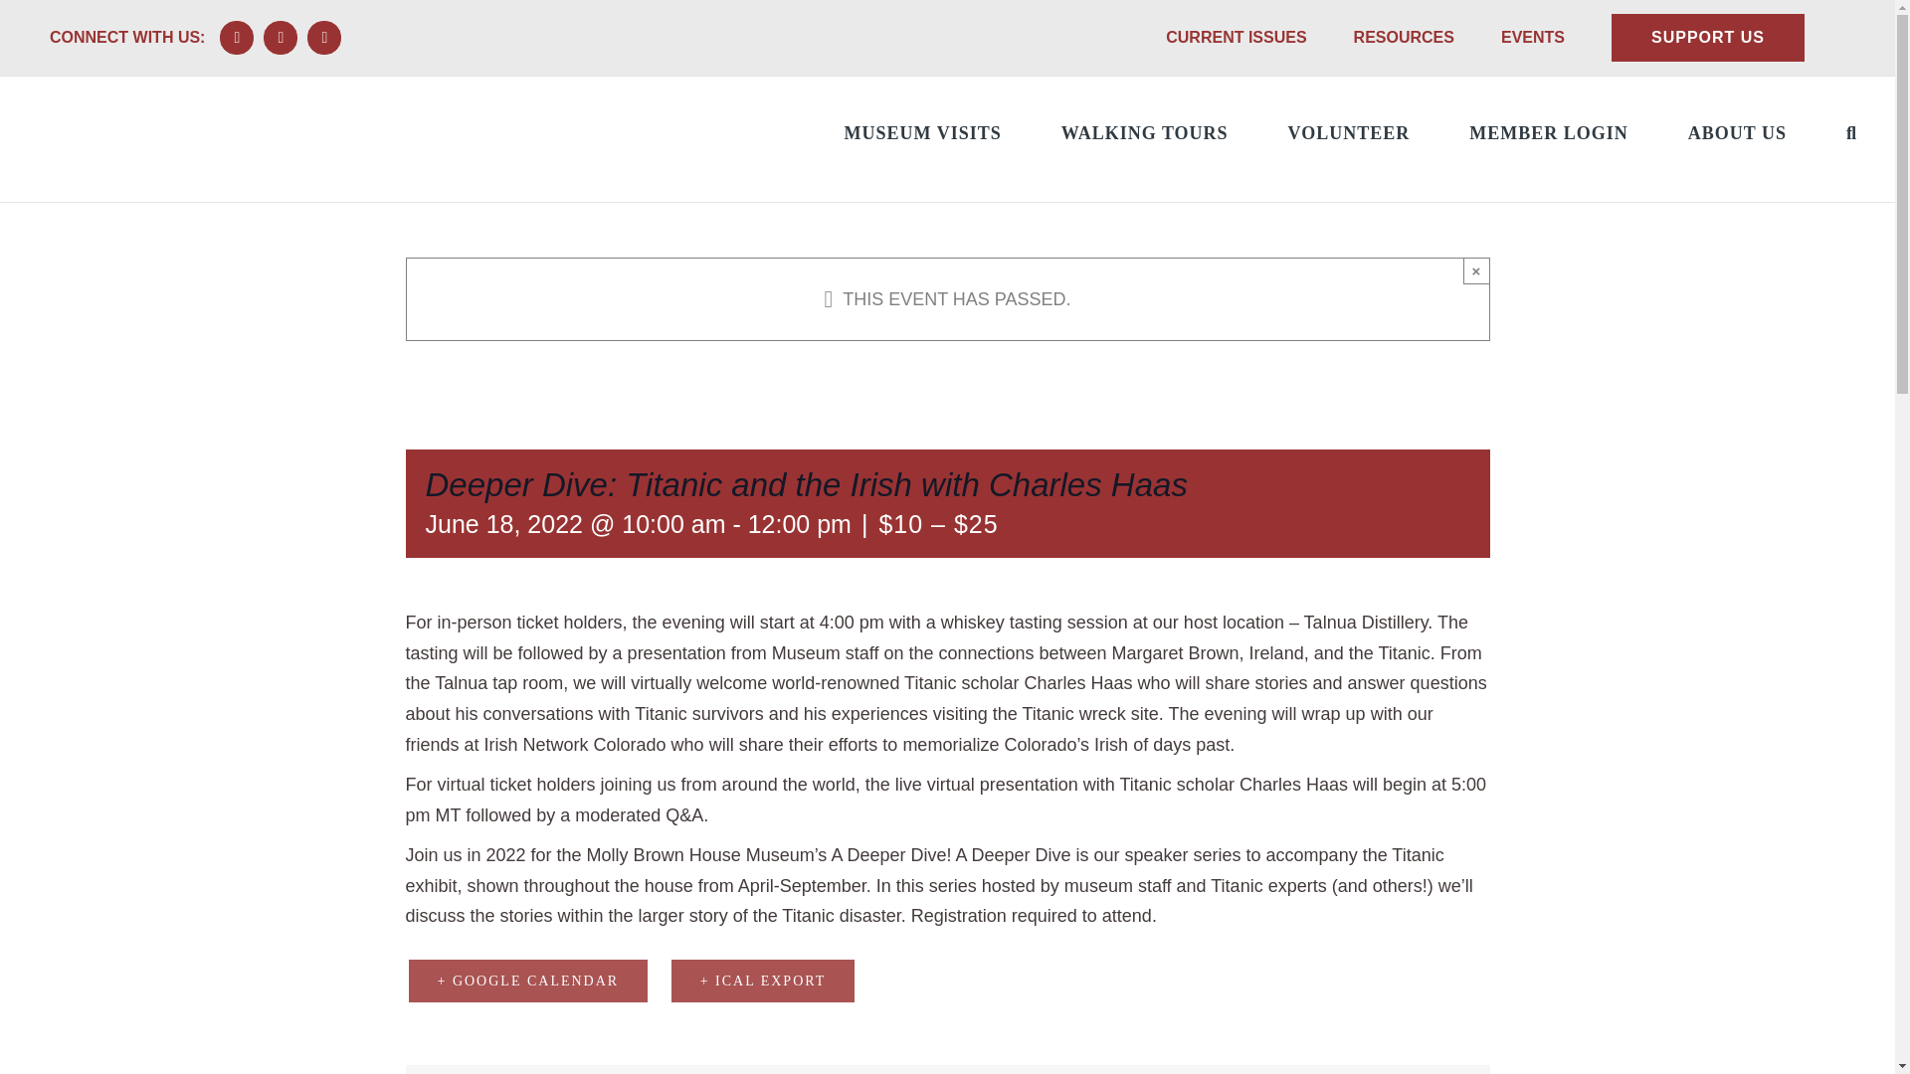 Image resolution: width=1910 pixels, height=1074 pixels. What do you see at coordinates (1548, 130) in the screenshot?
I see `MEMBER LOGIN` at bounding box center [1548, 130].